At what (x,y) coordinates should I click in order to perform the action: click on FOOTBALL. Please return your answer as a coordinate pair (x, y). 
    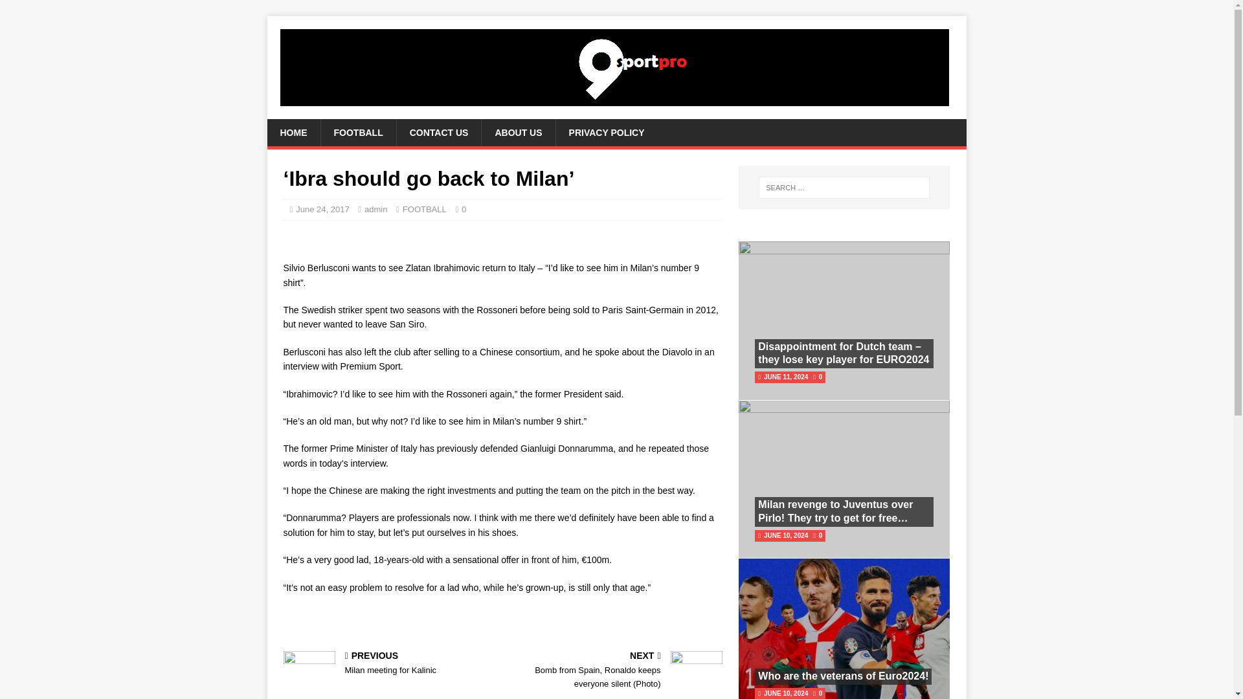
    Looking at the image, I should click on (390, 664).